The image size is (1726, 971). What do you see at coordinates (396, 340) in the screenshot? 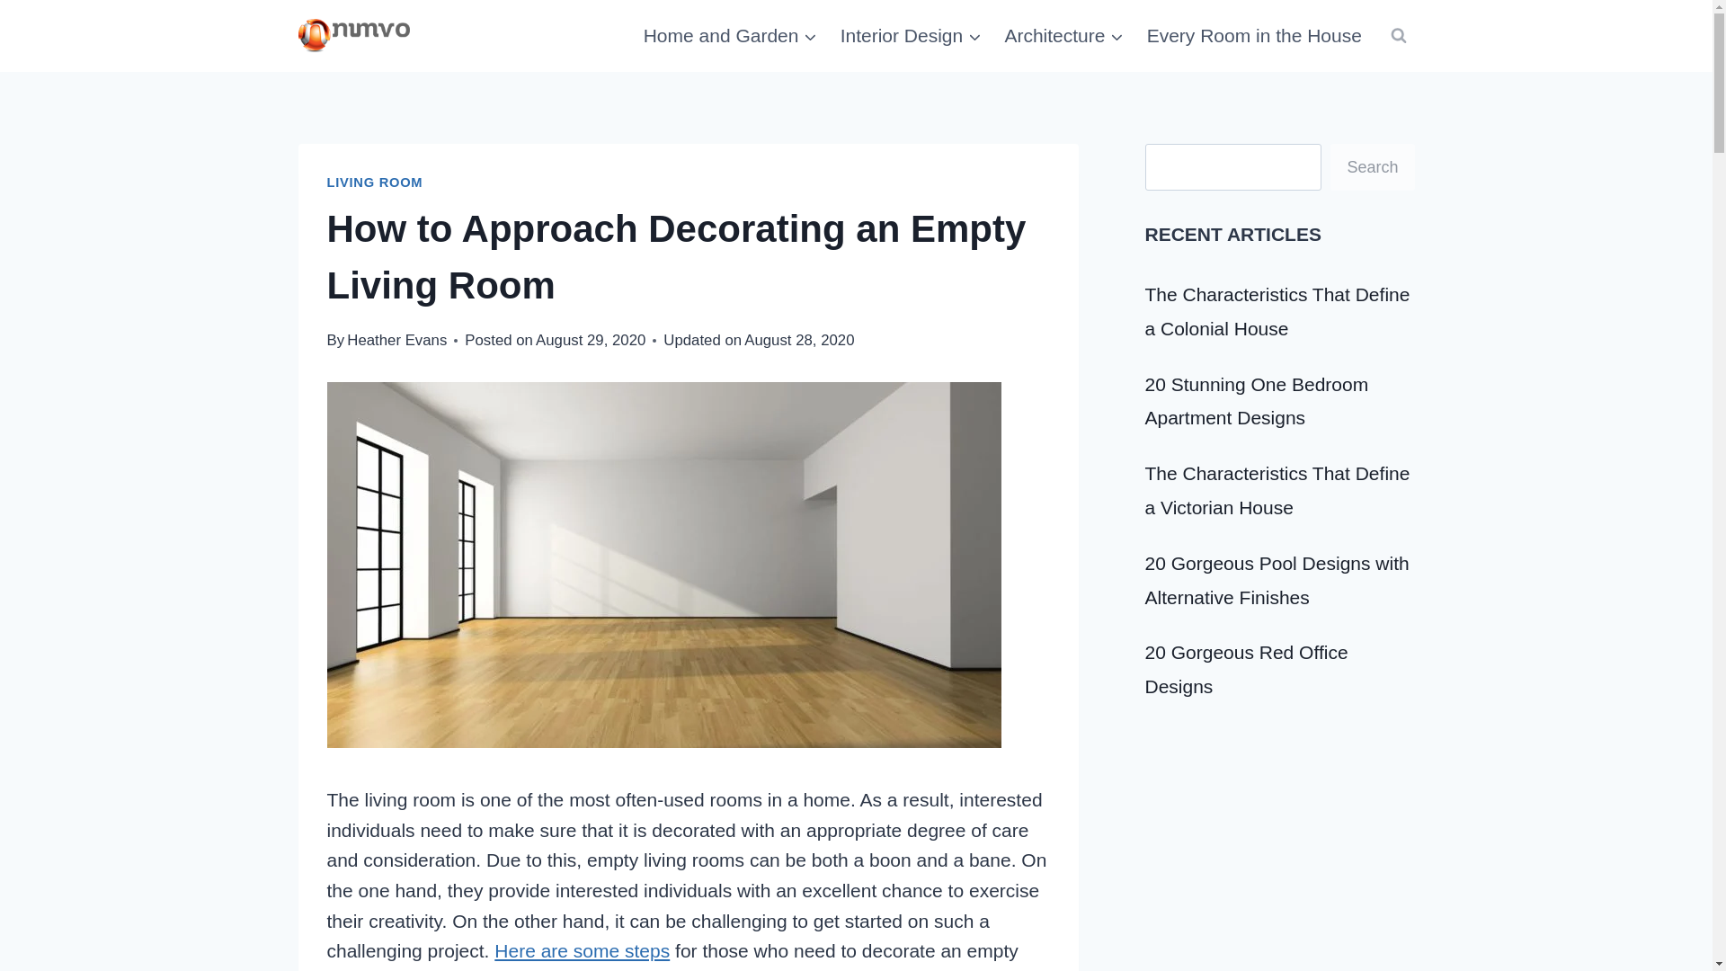
I see `Heather Evans` at bounding box center [396, 340].